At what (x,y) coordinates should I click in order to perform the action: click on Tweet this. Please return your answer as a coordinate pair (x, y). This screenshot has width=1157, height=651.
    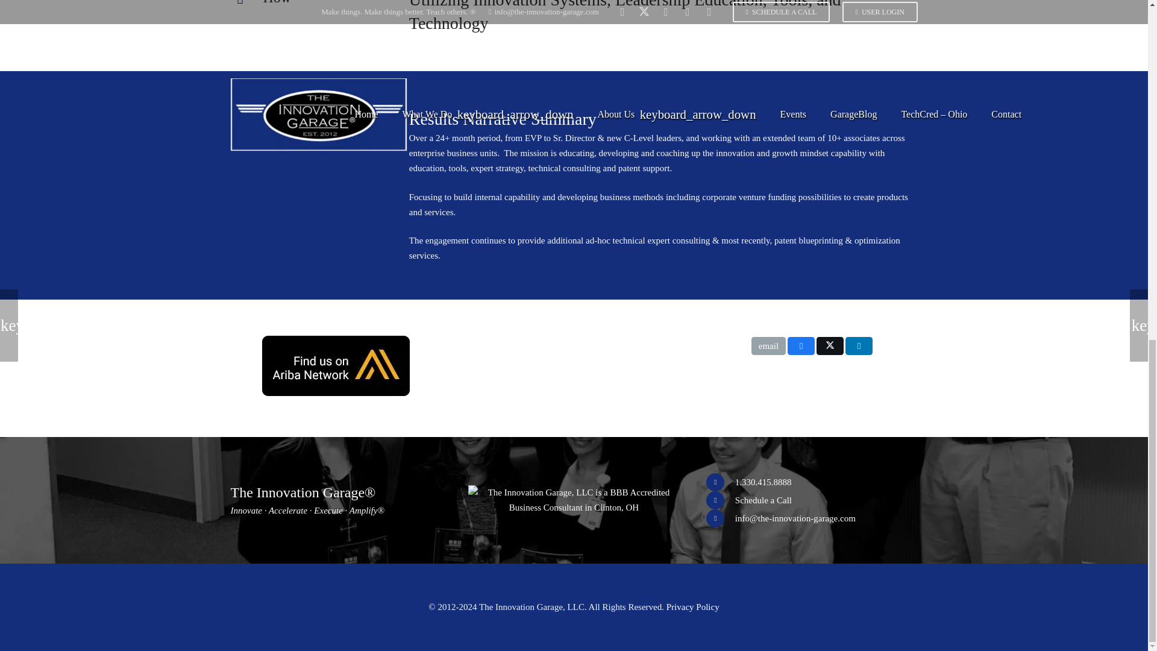
    Looking at the image, I should click on (830, 346).